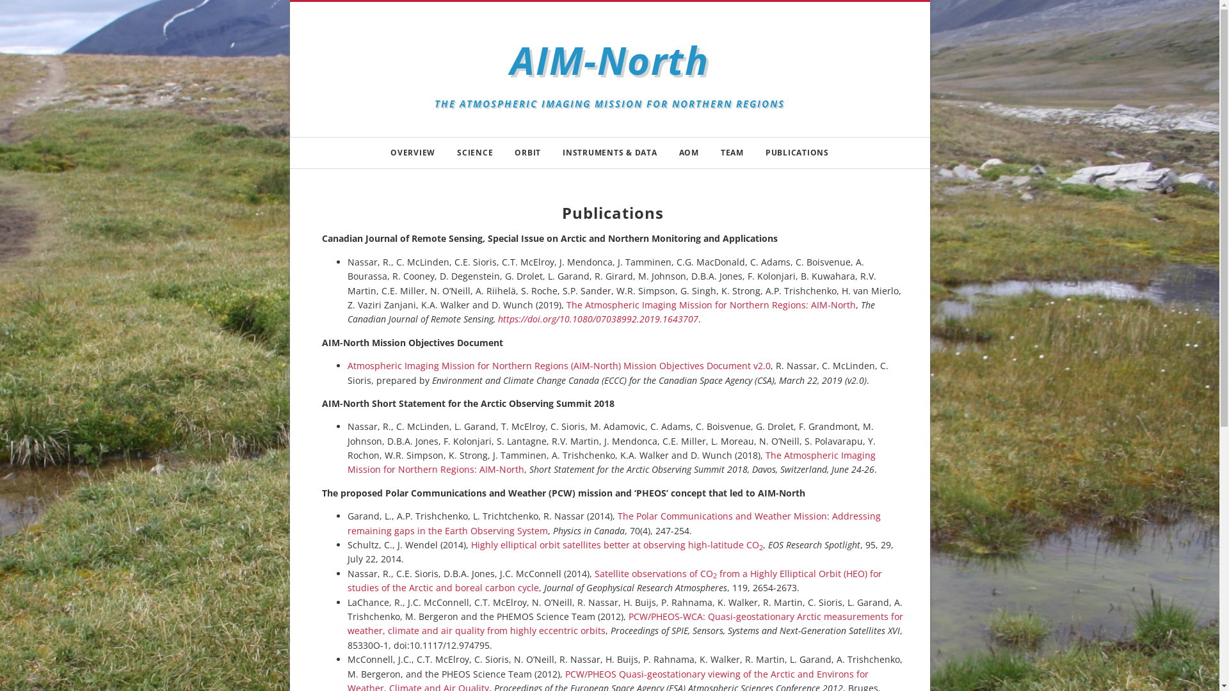 The image size is (1229, 691). Describe the element at coordinates (527, 153) in the screenshot. I see `ORBIT` at that location.